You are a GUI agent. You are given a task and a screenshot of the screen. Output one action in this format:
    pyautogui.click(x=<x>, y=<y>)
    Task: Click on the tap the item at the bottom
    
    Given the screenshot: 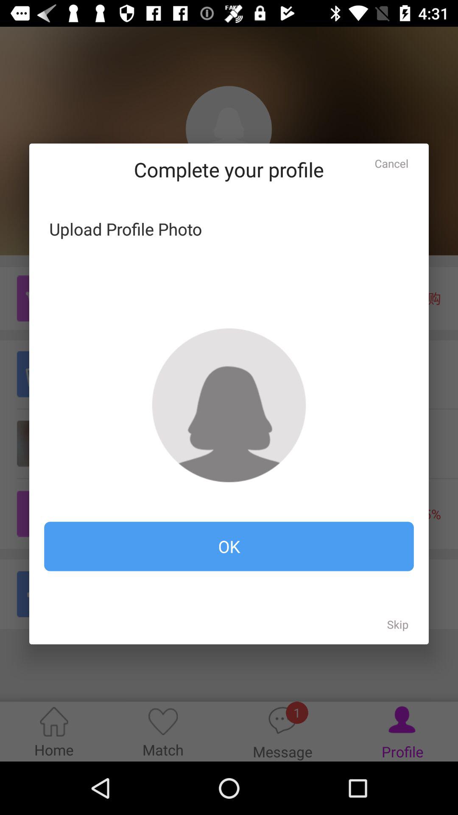 What is the action you would take?
    pyautogui.click(x=229, y=546)
    